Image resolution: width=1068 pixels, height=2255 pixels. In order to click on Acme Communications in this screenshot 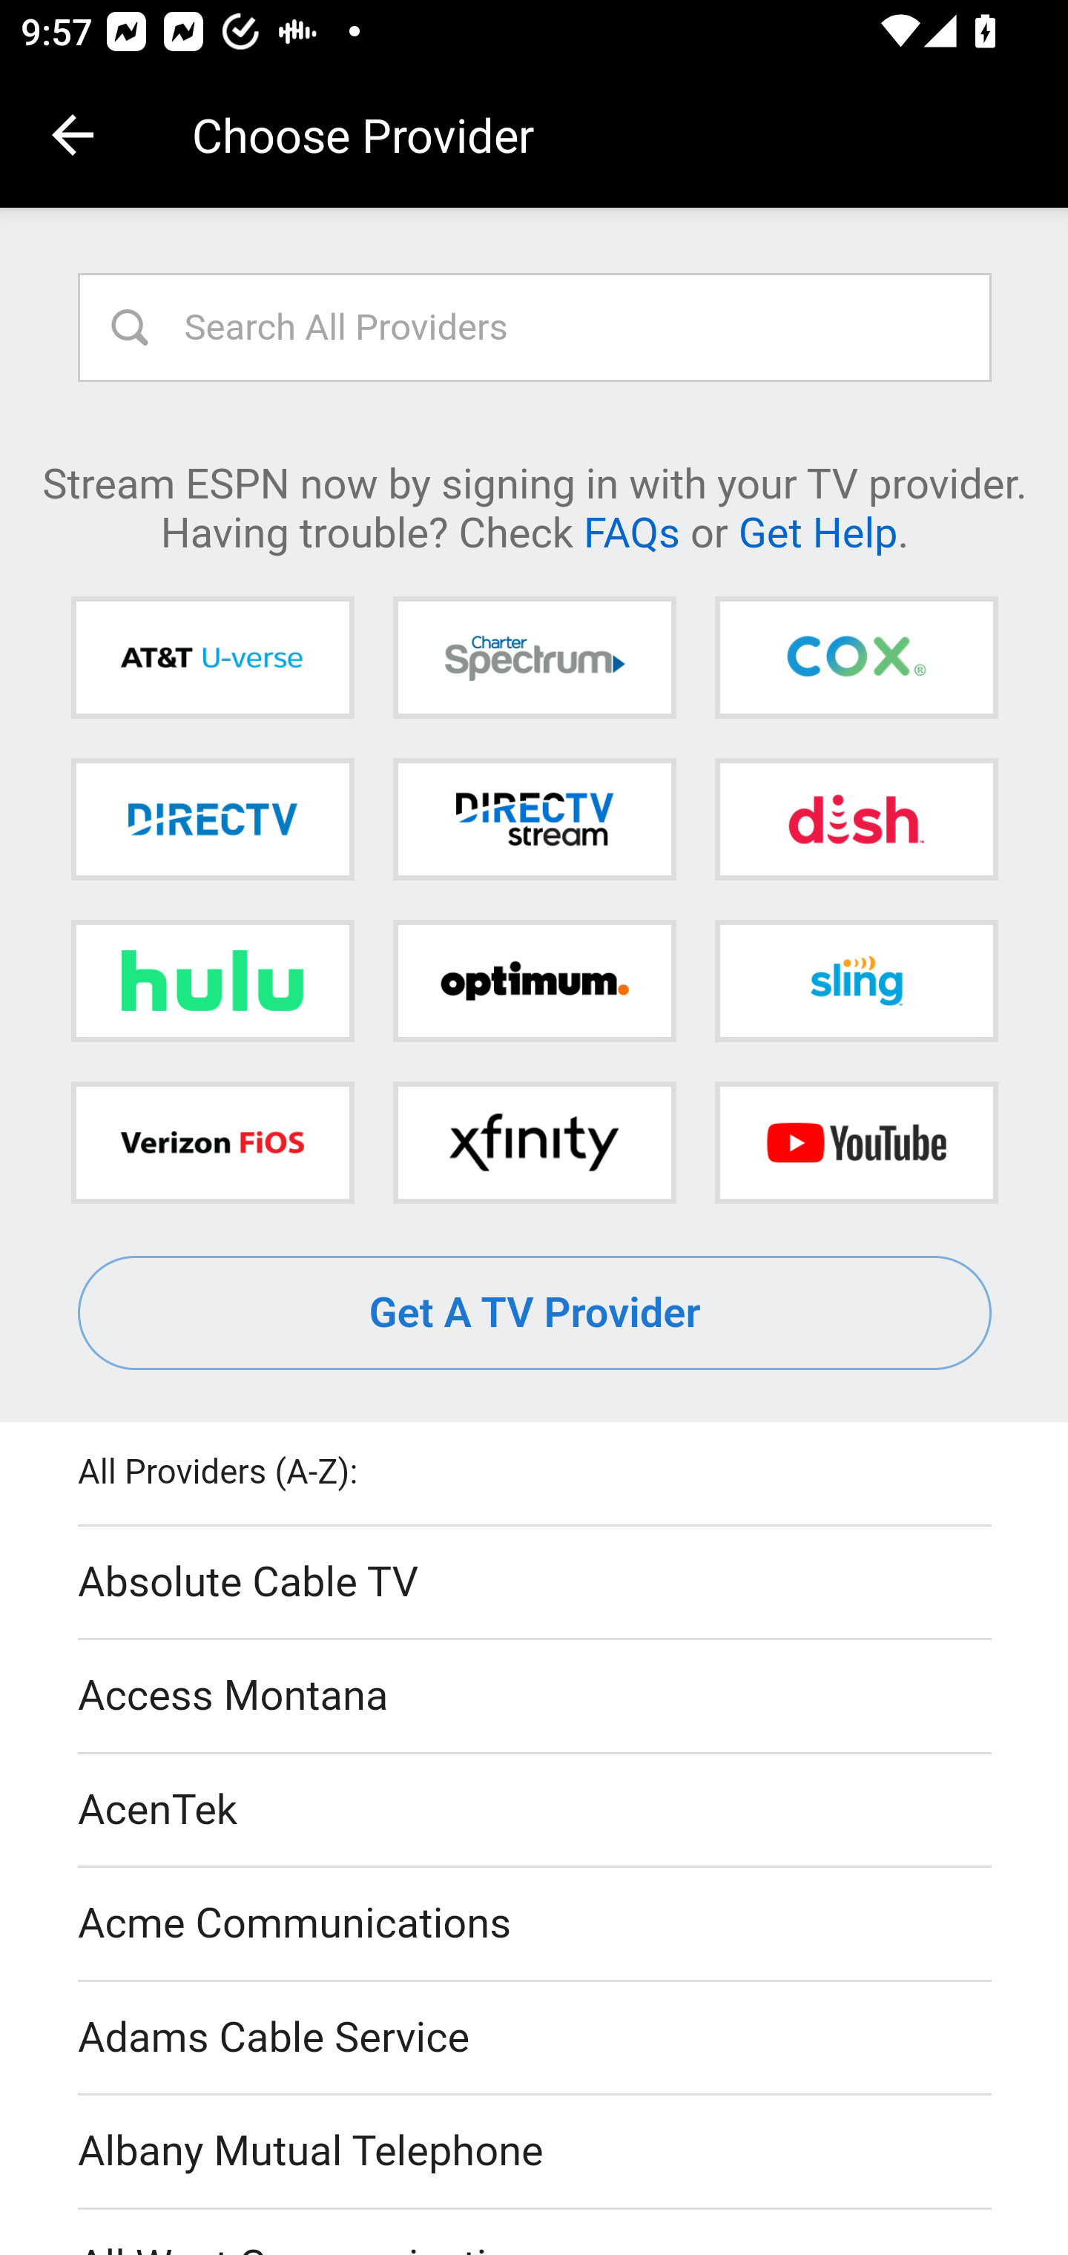, I will do `click(535, 1926)`.